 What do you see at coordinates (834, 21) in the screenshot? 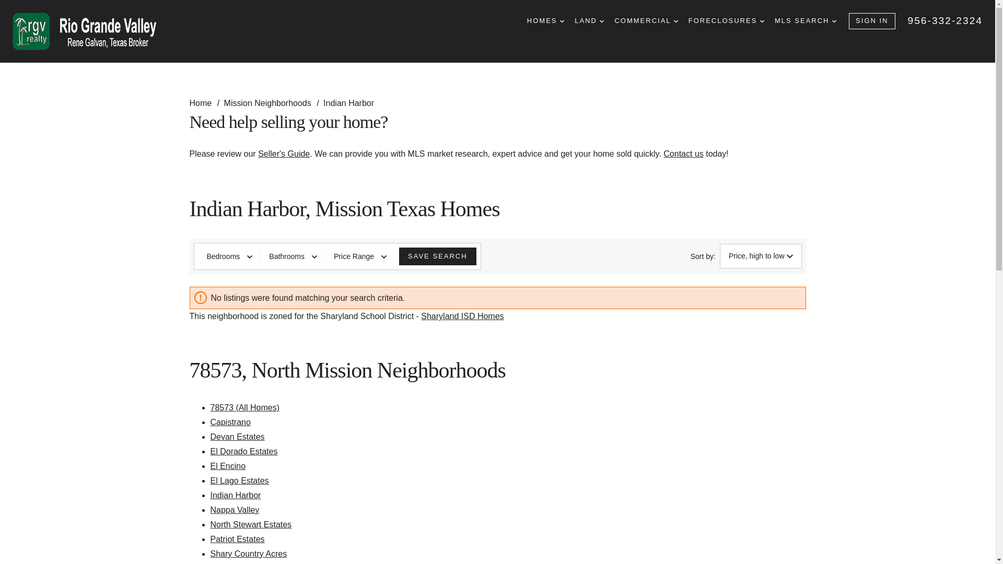
I see `DROPDOWN ARROW` at bounding box center [834, 21].